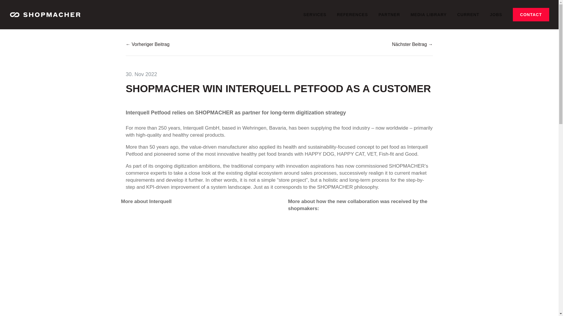 This screenshot has height=316, width=563. What do you see at coordinates (195, 247) in the screenshot?
I see `Interquell - Pioniere kerngesunder Nahrung` at bounding box center [195, 247].